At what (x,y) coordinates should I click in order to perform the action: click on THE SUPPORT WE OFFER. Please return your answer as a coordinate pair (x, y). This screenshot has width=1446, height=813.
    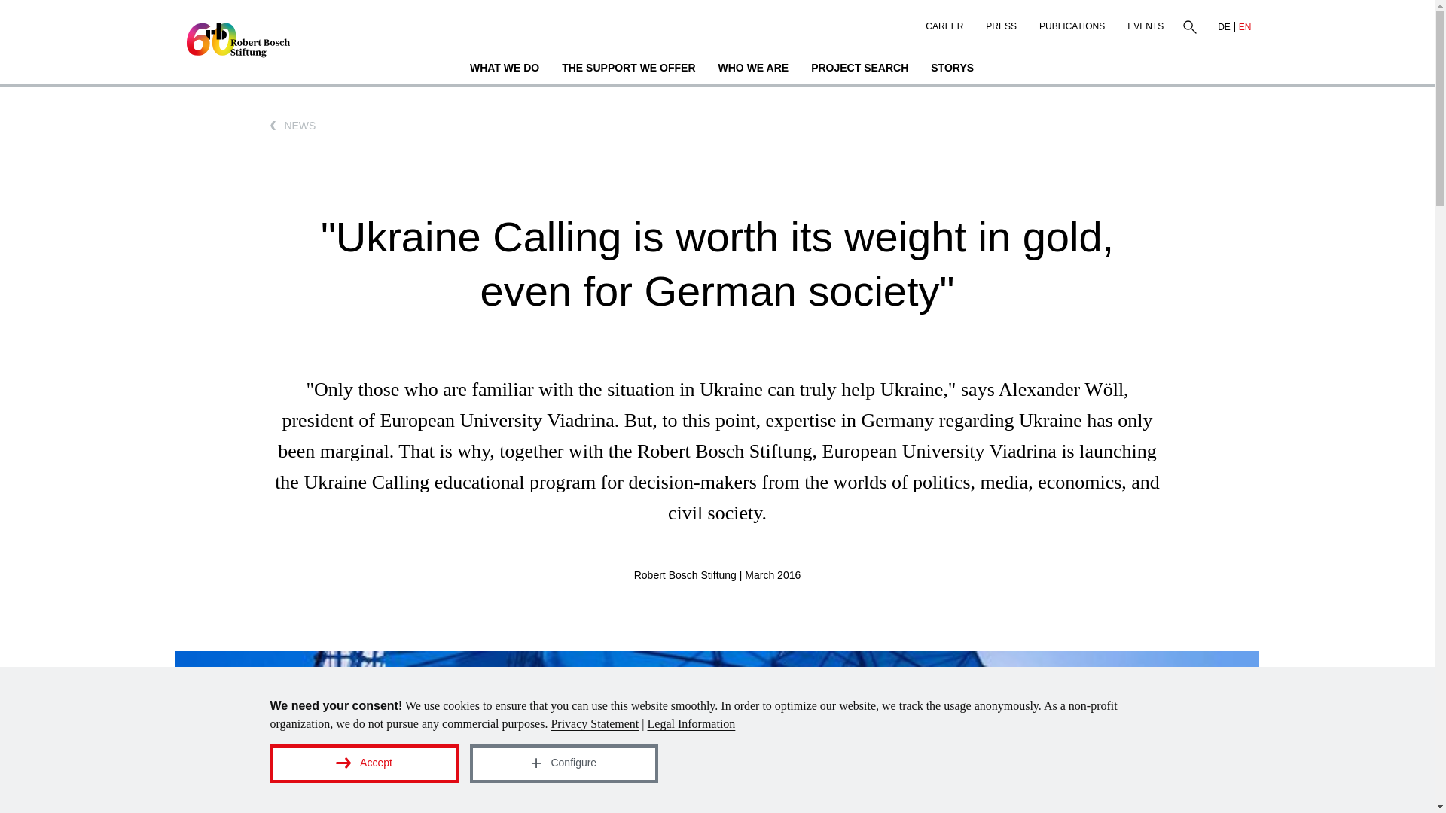
    Looking at the image, I should click on (628, 69).